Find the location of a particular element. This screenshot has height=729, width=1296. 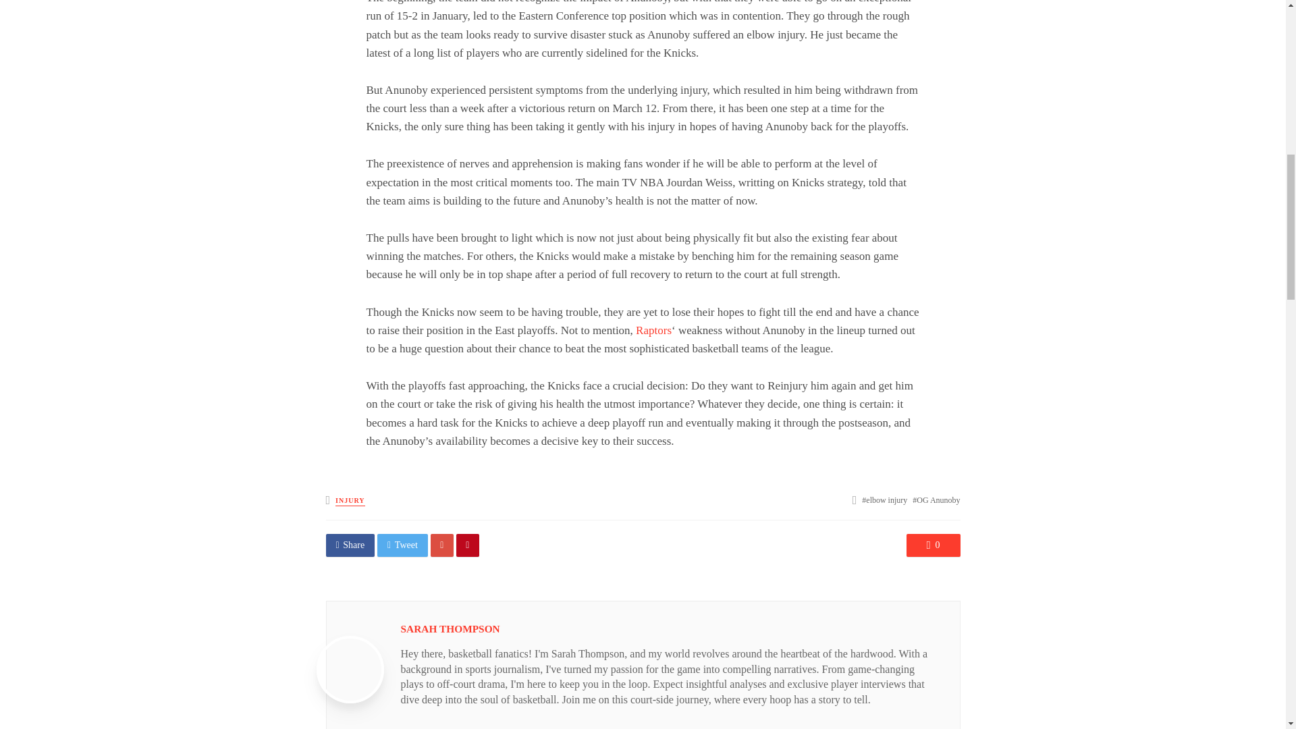

Share on Pinterest is located at coordinates (467, 545).